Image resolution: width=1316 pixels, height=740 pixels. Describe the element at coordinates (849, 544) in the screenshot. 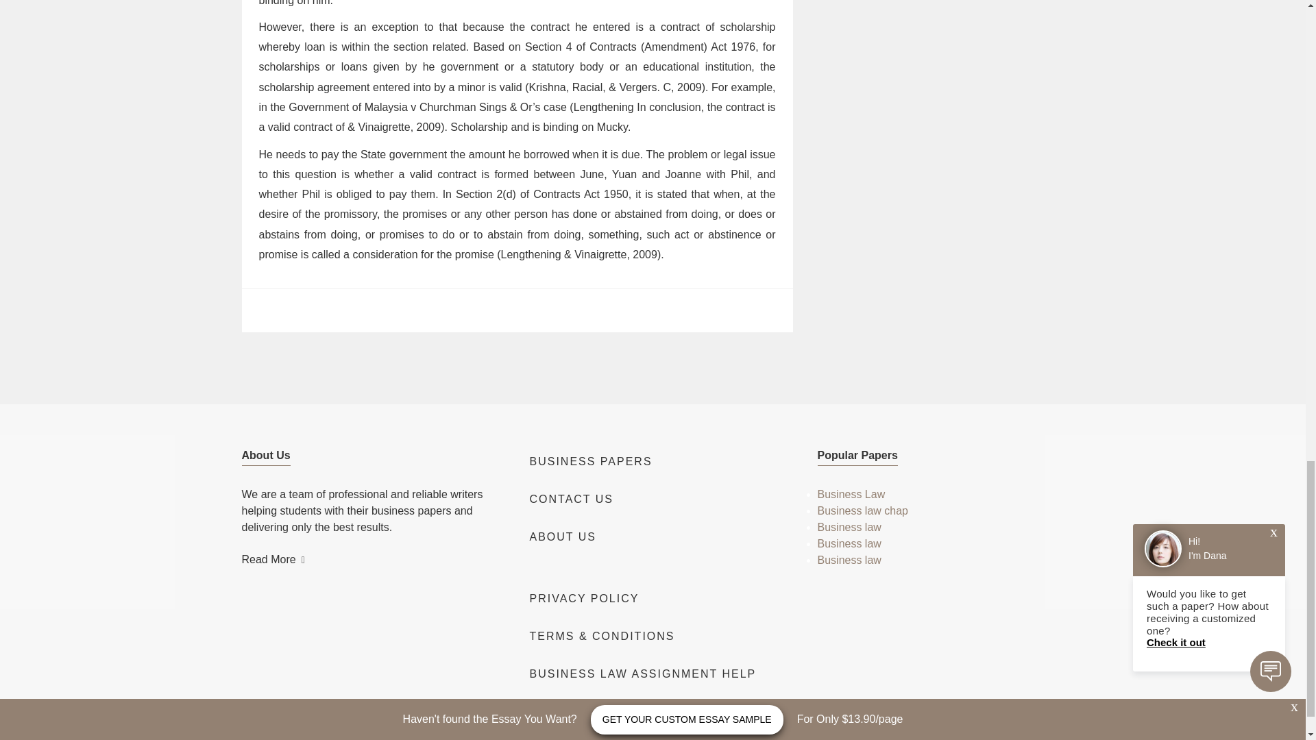

I see `Business law` at that location.